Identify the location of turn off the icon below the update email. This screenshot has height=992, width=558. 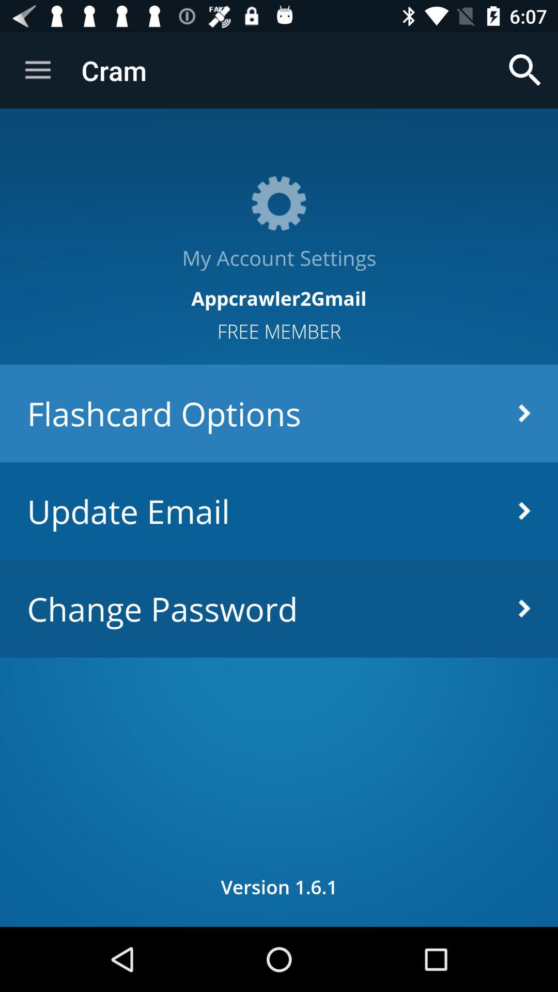
(279, 609).